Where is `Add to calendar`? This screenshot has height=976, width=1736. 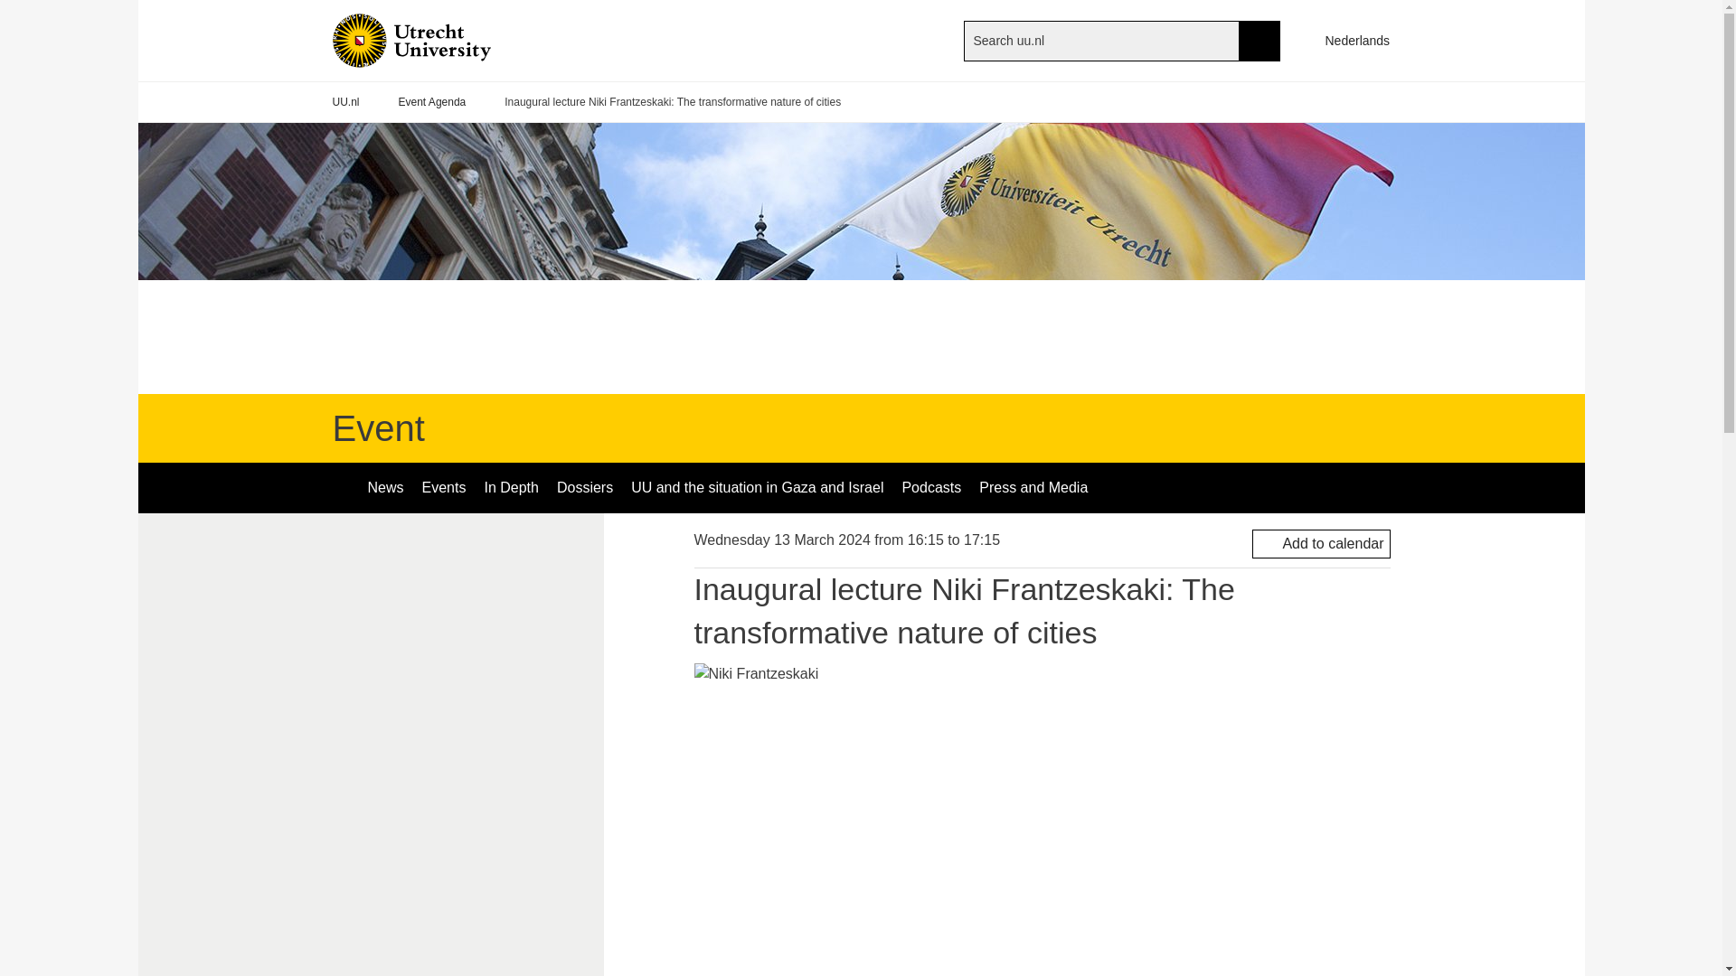 Add to calendar is located at coordinates (1320, 544).